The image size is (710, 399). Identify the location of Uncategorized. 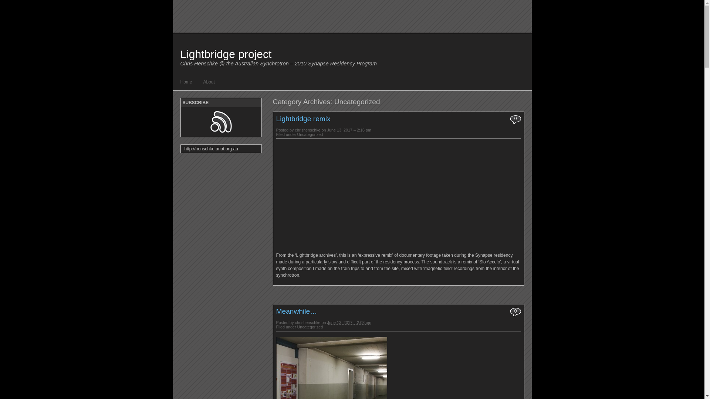
(310, 327).